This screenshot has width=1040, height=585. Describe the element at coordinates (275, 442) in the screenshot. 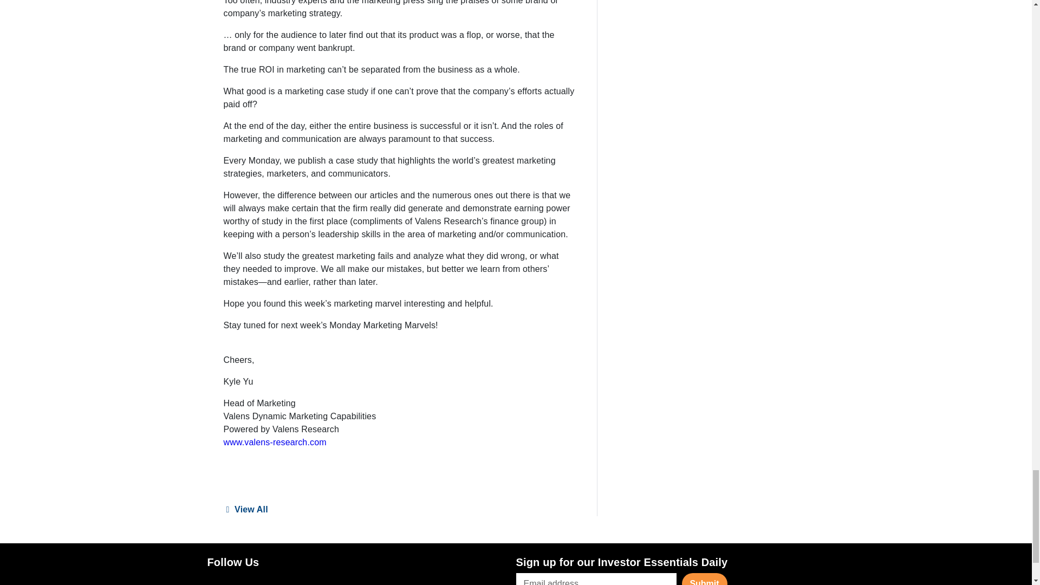

I see `www.valens-research.com` at that location.